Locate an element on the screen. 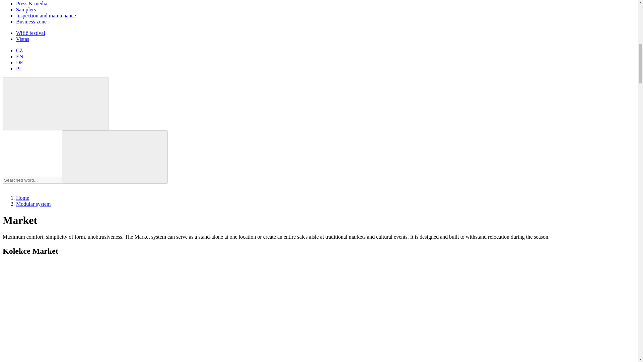 The width and height of the screenshot is (643, 362). PL is located at coordinates (19, 68).